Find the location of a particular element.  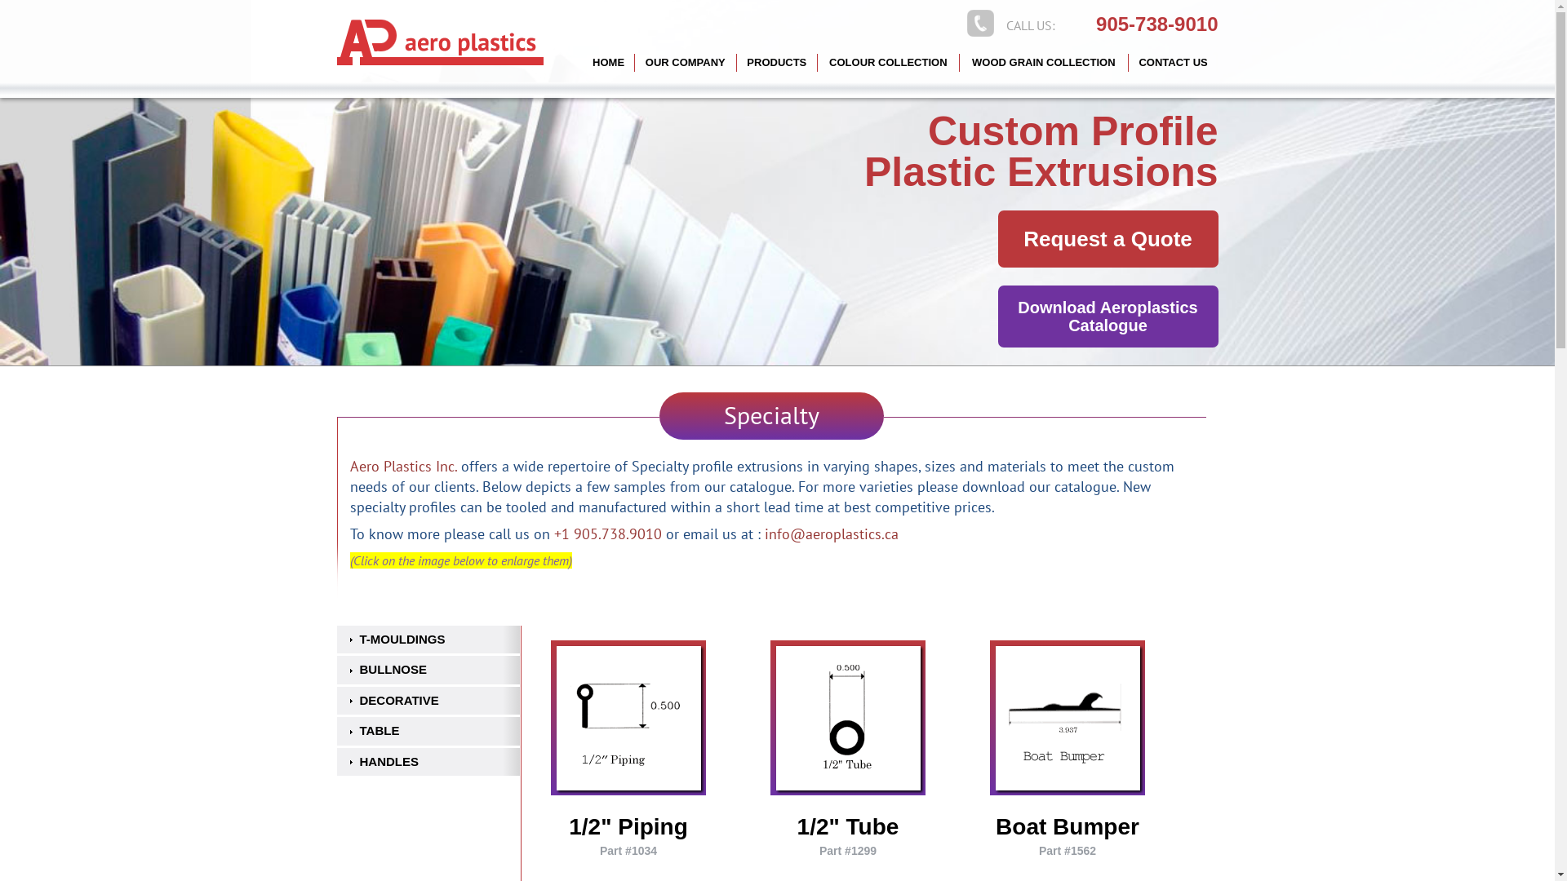

1/2" Piping
Part #1034 is located at coordinates (628, 836).